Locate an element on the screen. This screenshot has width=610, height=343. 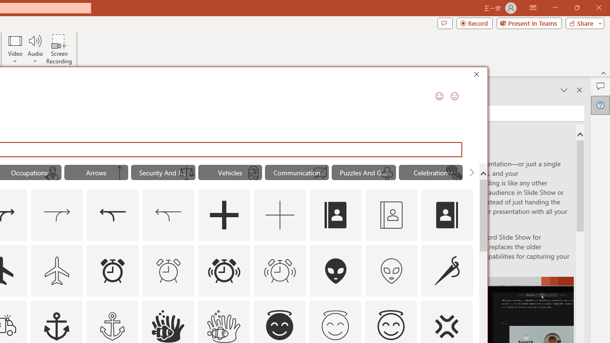
AutomationID: Icons_JudgeMale_M is located at coordinates (53, 173).